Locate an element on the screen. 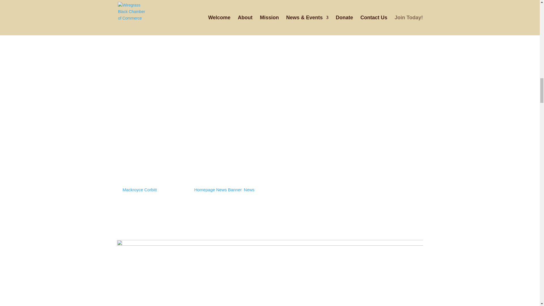 The height and width of the screenshot is (306, 544). Homepage News Banner is located at coordinates (218, 190).